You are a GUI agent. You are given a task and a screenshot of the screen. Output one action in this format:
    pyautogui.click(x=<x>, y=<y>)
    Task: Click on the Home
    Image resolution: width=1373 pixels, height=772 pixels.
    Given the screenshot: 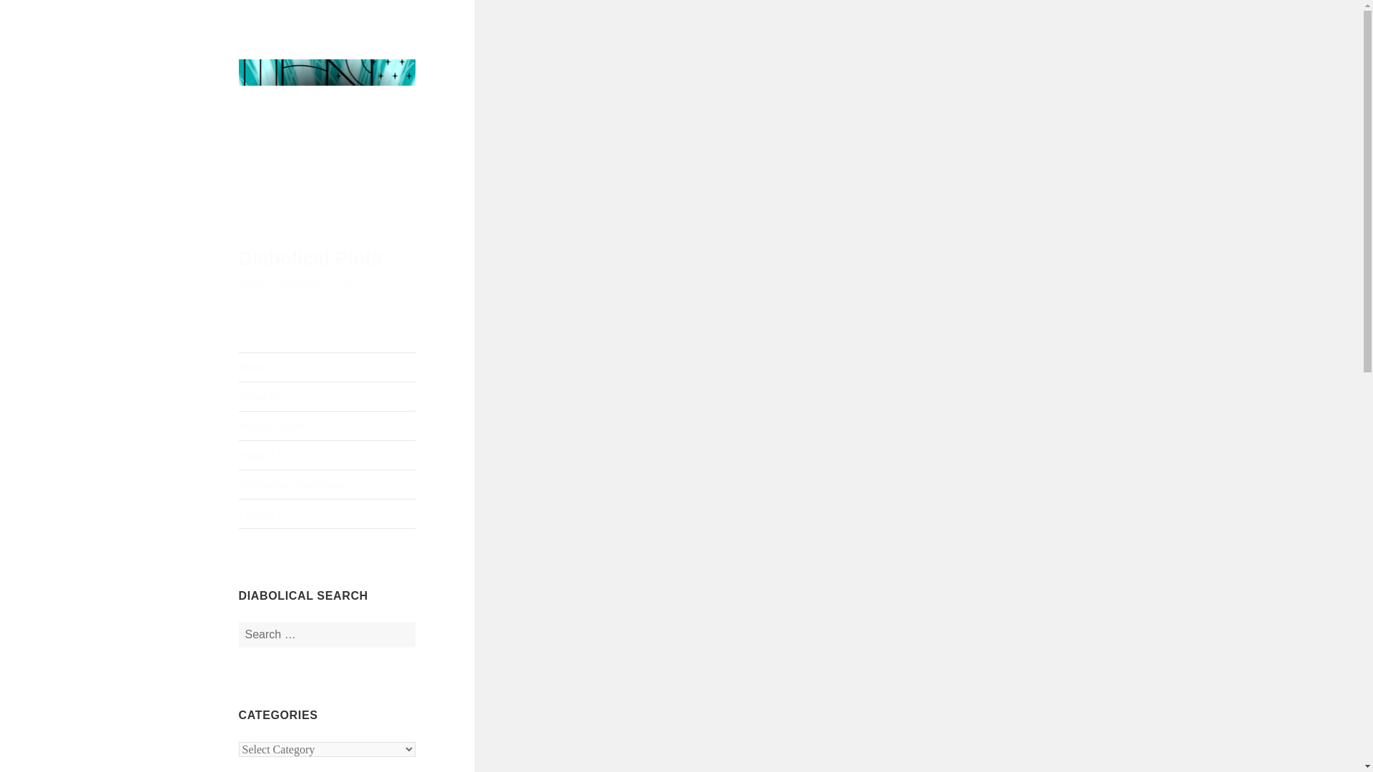 What is the action you would take?
    pyautogui.click(x=328, y=367)
    